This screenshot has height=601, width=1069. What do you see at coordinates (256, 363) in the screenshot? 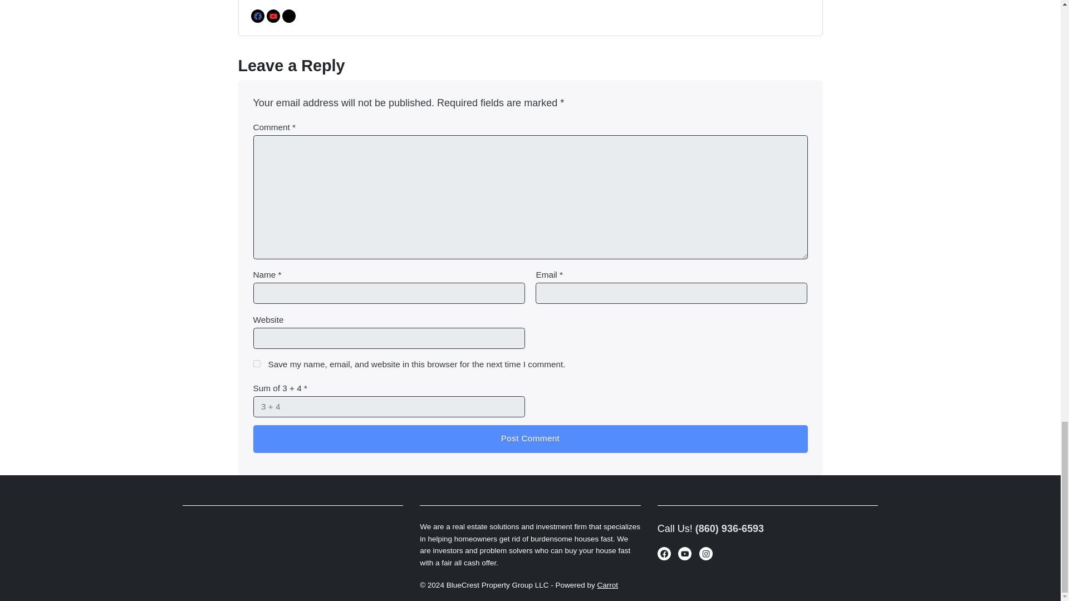
I see `yes` at bounding box center [256, 363].